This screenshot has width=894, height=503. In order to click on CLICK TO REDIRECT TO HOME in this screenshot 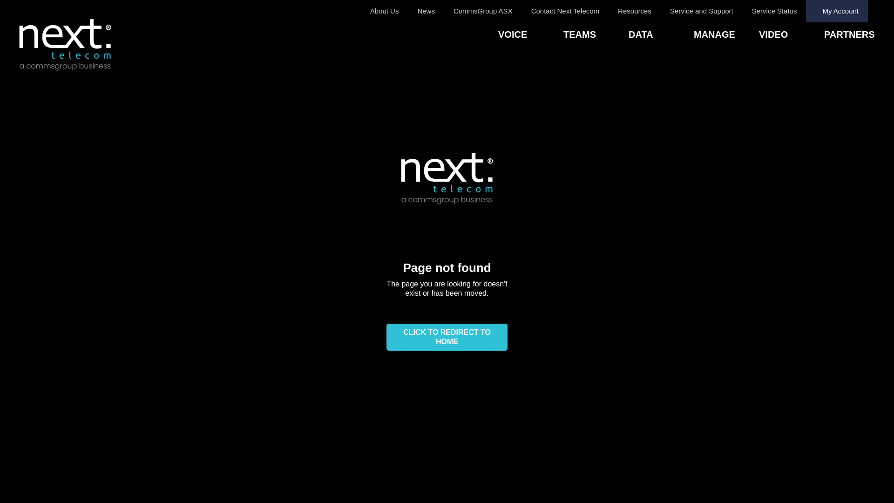, I will do `click(447, 337)`.